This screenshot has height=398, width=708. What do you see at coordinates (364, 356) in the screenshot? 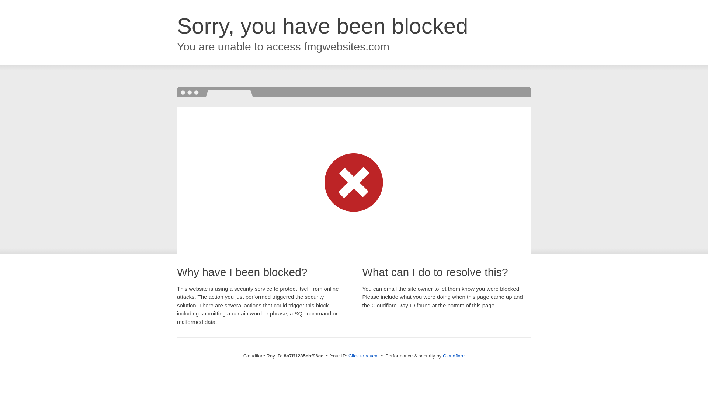
I see `Click to reveal` at bounding box center [364, 356].